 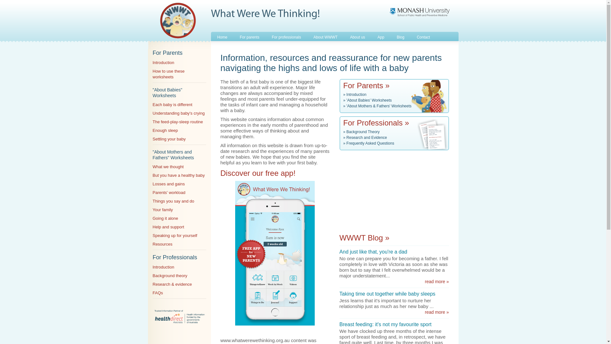 What do you see at coordinates (325, 35) in the screenshot?
I see `About WWWT` at bounding box center [325, 35].